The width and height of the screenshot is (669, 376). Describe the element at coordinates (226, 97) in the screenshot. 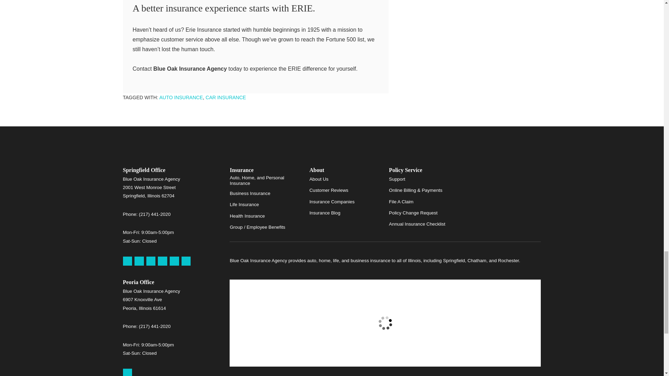

I see `Car Insurance` at that location.